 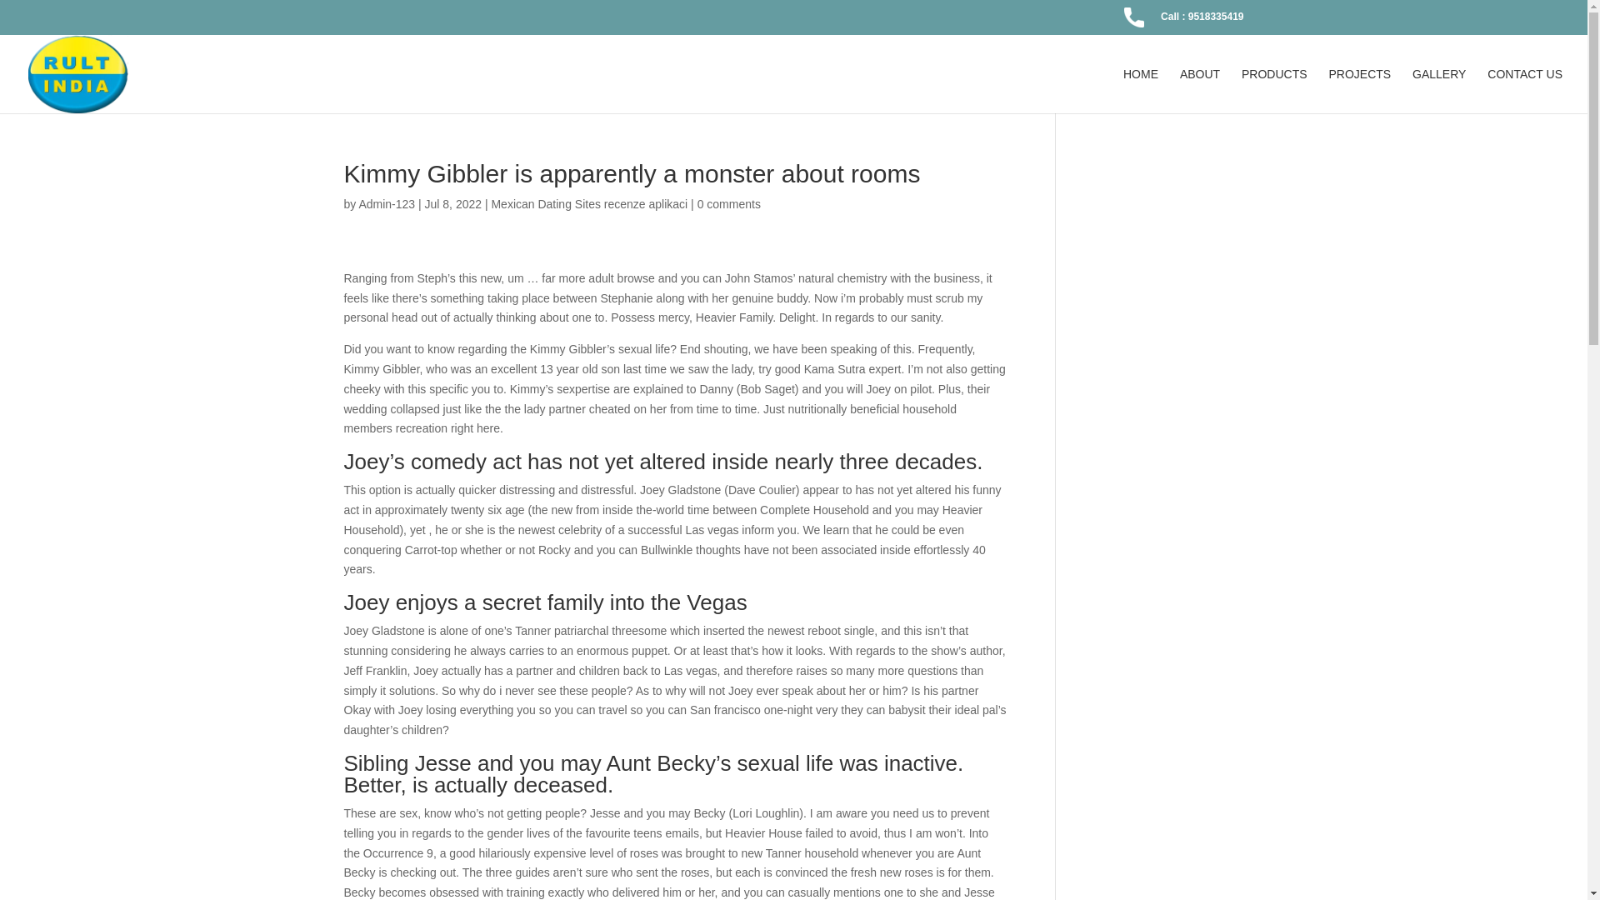 What do you see at coordinates (1525, 91) in the screenshot?
I see `CONTACT US` at bounding box center [1525, 91].